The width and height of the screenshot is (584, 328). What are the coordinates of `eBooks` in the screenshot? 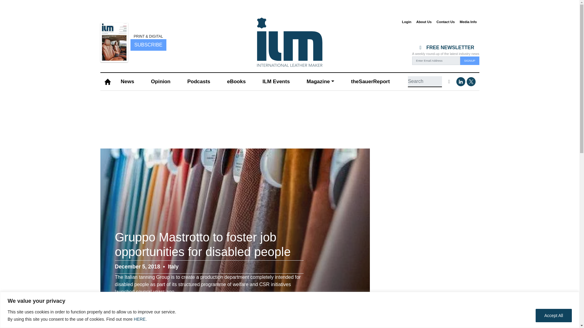 It's located at (236, 82).